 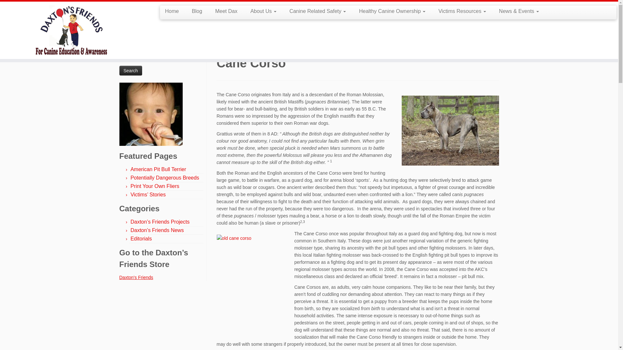 What do you see at coordinates (197, 11) in the screenshot?
I see `Blog` at bounding box center [197, 11].